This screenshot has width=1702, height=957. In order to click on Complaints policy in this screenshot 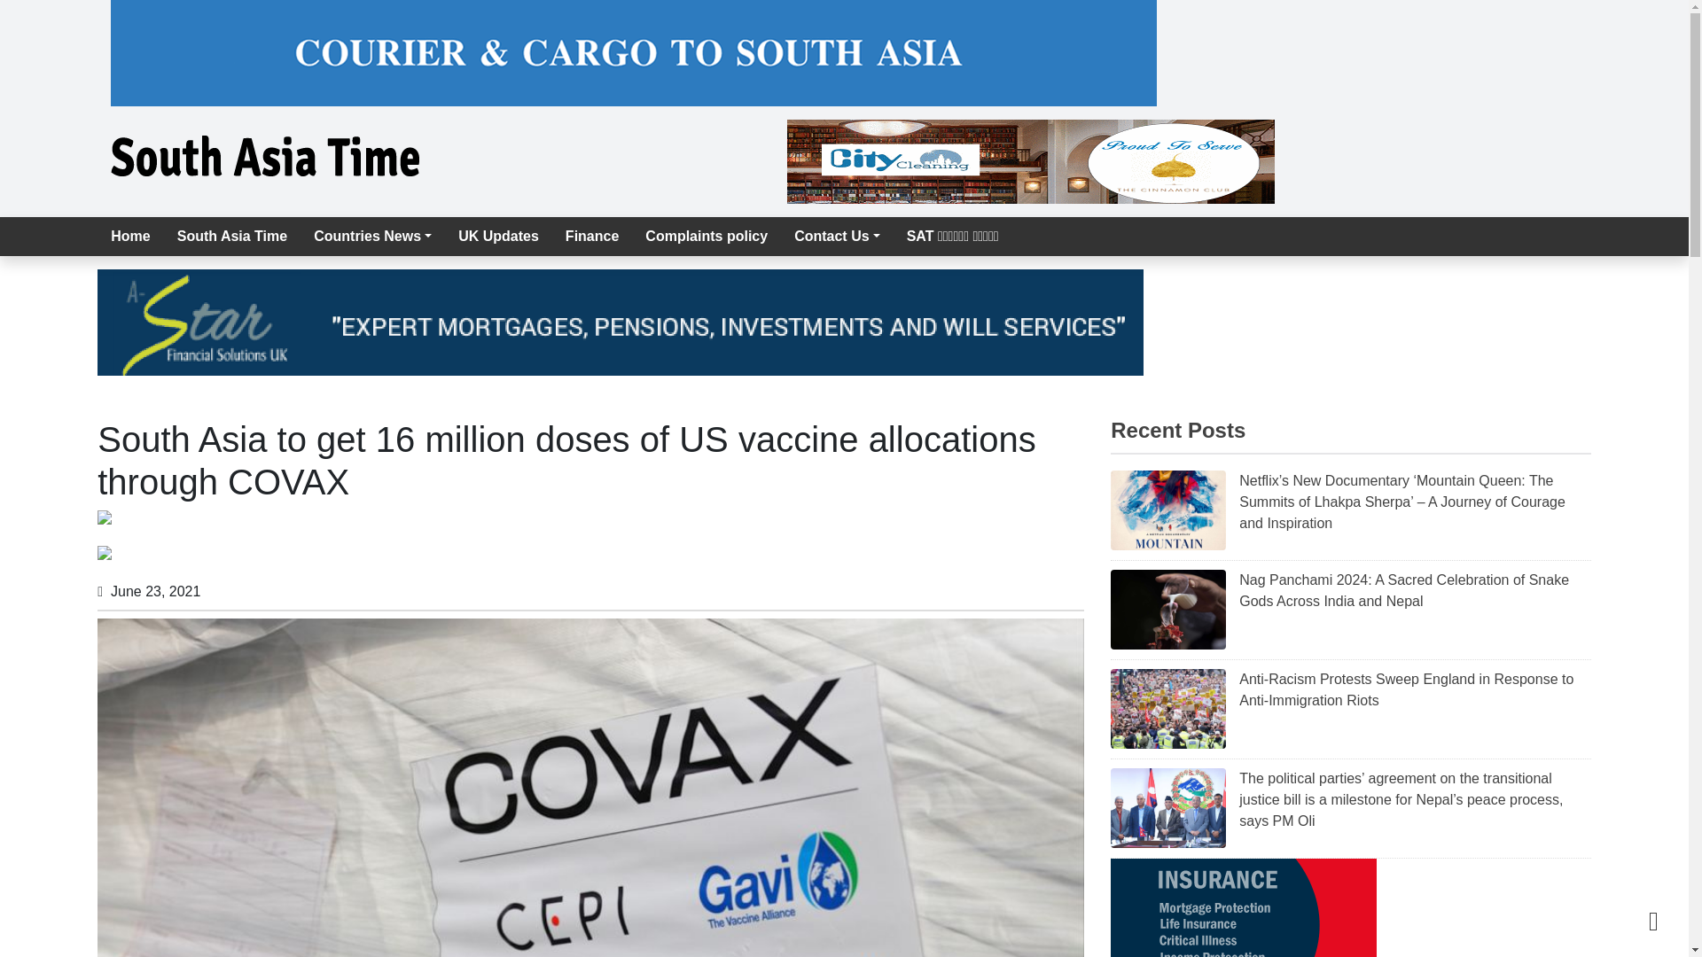, I will do `click(706, 237)`.